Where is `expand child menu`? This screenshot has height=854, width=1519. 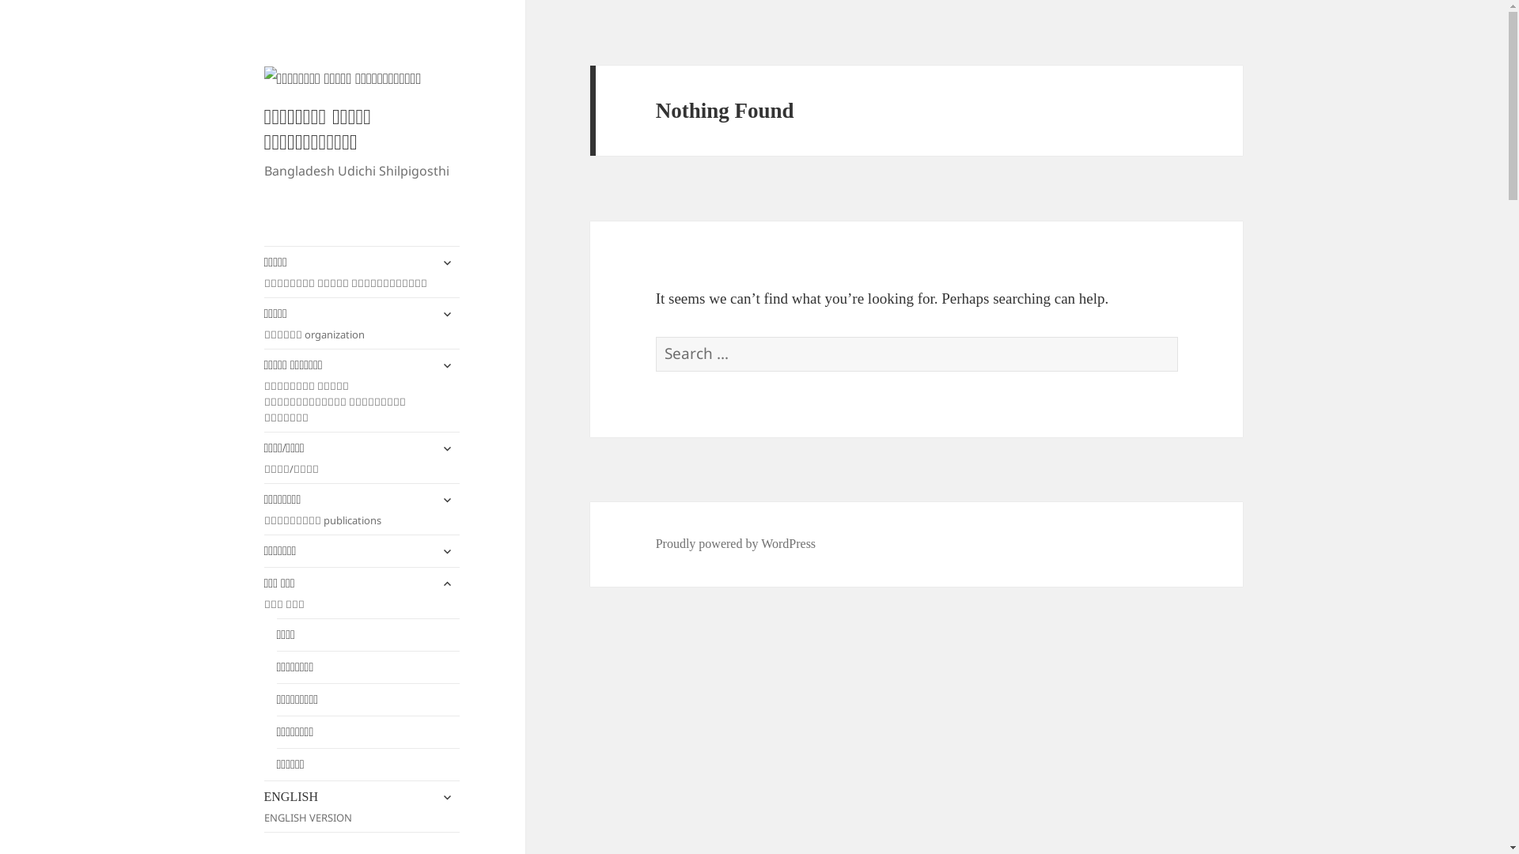 expand child menu is located at coordinates (447, 500).